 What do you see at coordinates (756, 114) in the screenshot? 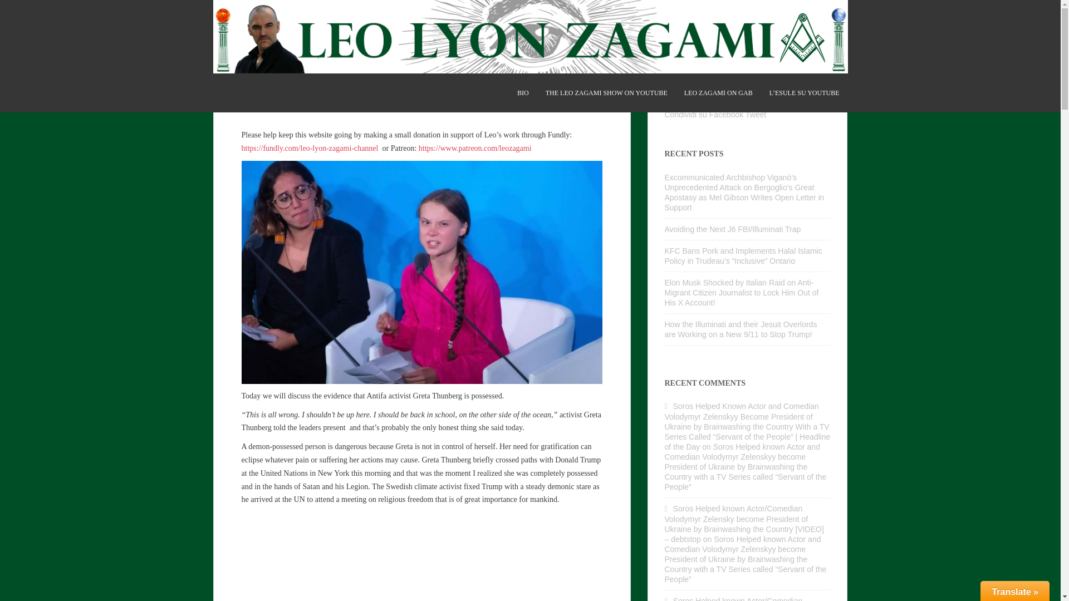
I see `Tweet` at bounding box center [756, 114].